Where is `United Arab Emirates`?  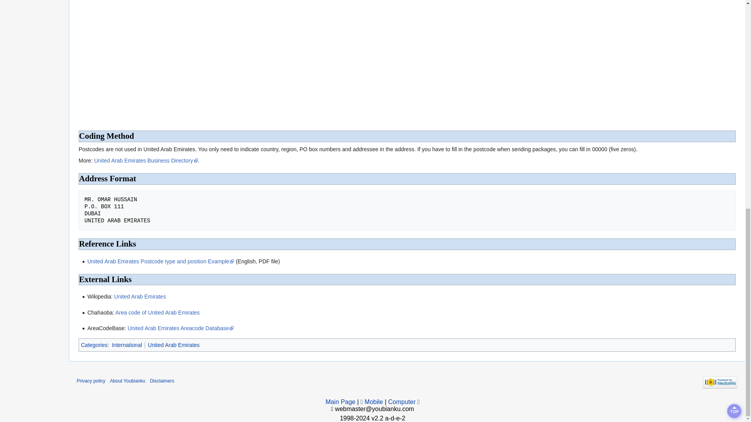
United Arab Emirates is located at coordinates (140, 296).